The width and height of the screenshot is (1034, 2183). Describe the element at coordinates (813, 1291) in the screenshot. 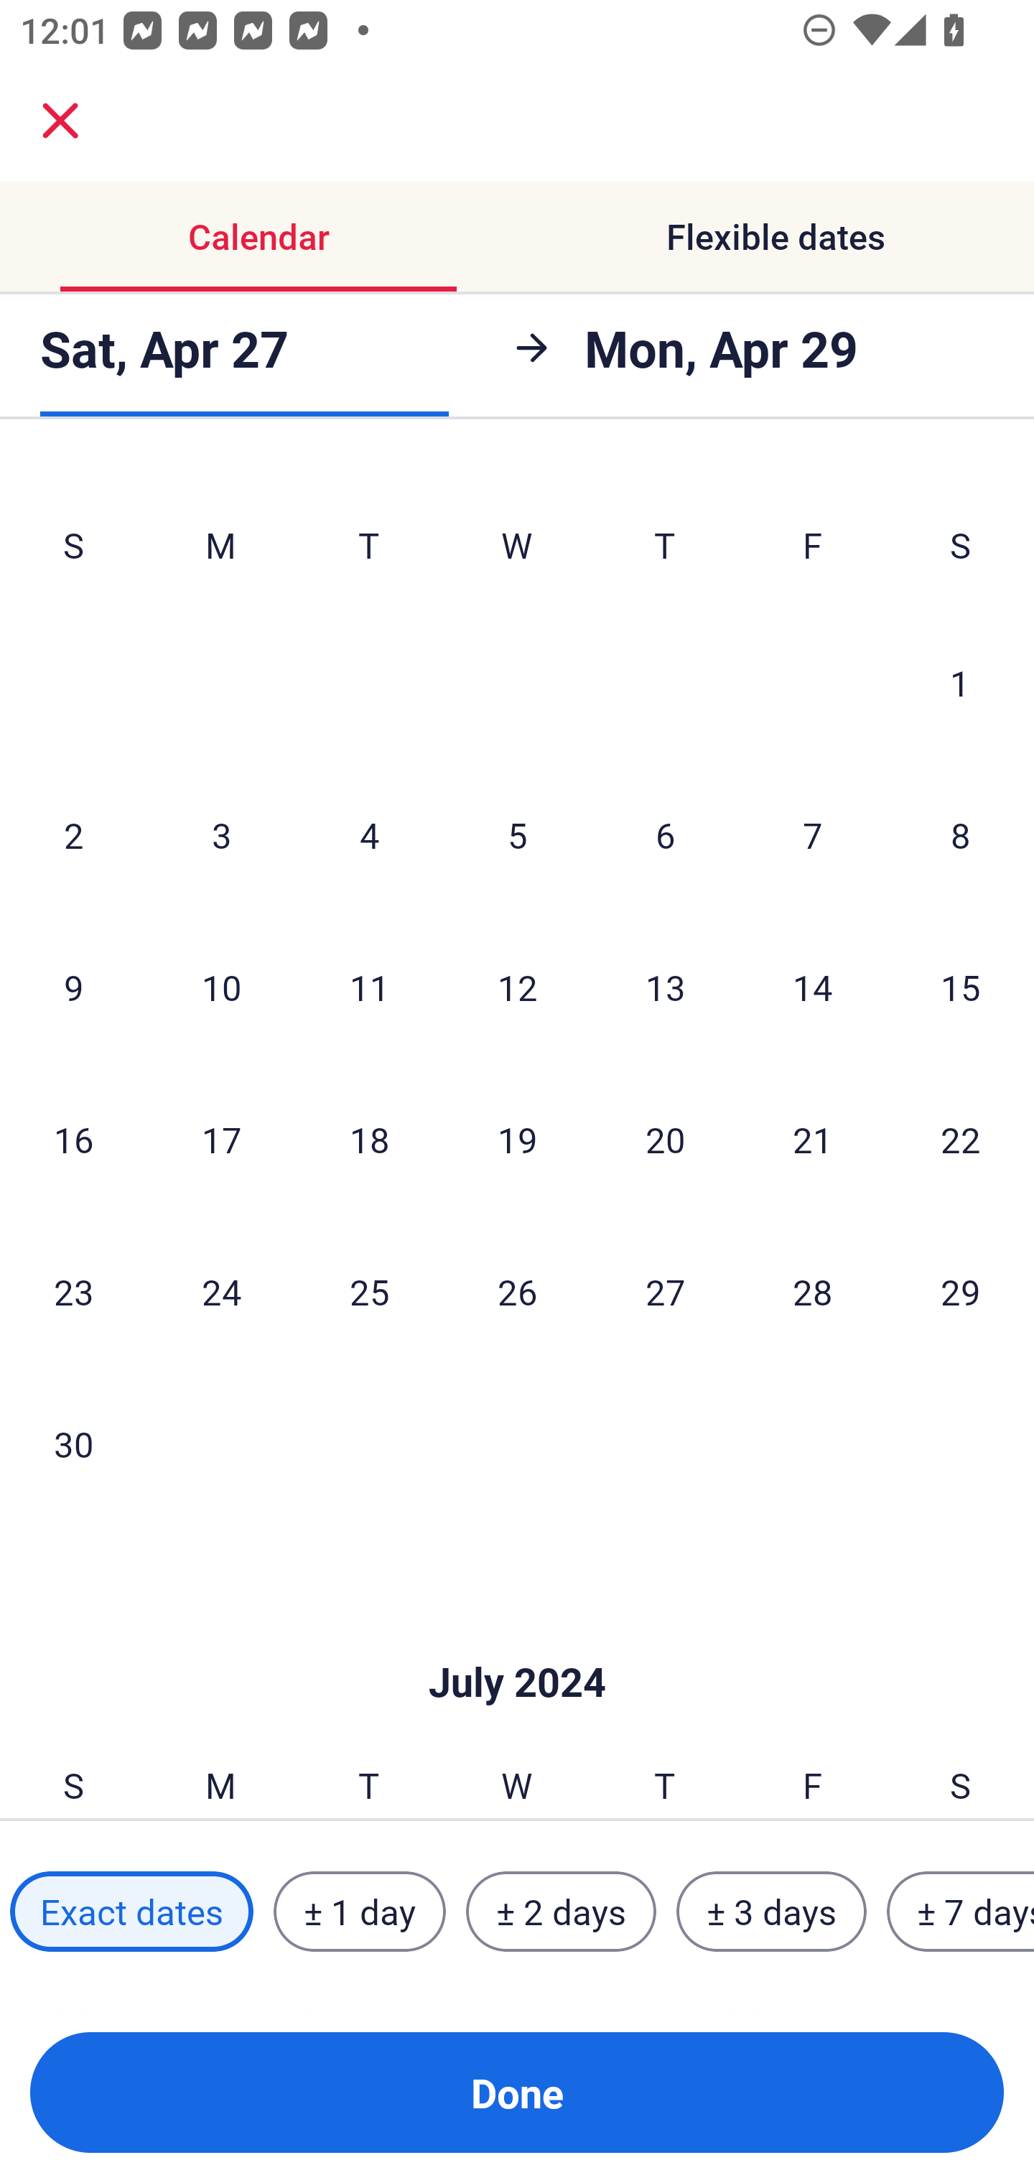

I see `28 Friday, June 28, 2024` at that location.